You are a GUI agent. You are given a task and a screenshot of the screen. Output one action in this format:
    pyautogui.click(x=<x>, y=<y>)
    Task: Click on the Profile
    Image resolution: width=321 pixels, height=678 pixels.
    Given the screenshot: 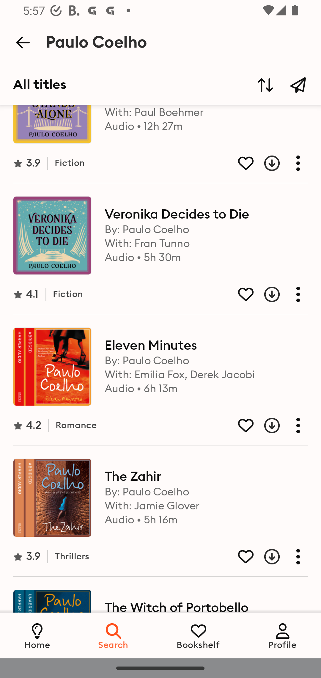 What is the action you would take?
    pyautogui.click(x=282, y=635)
    